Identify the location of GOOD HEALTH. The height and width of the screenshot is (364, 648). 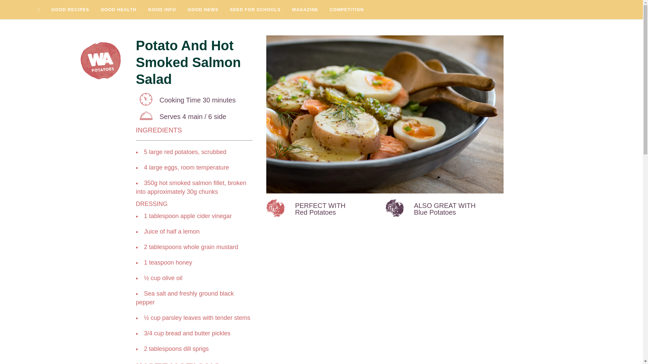
(118, 9).